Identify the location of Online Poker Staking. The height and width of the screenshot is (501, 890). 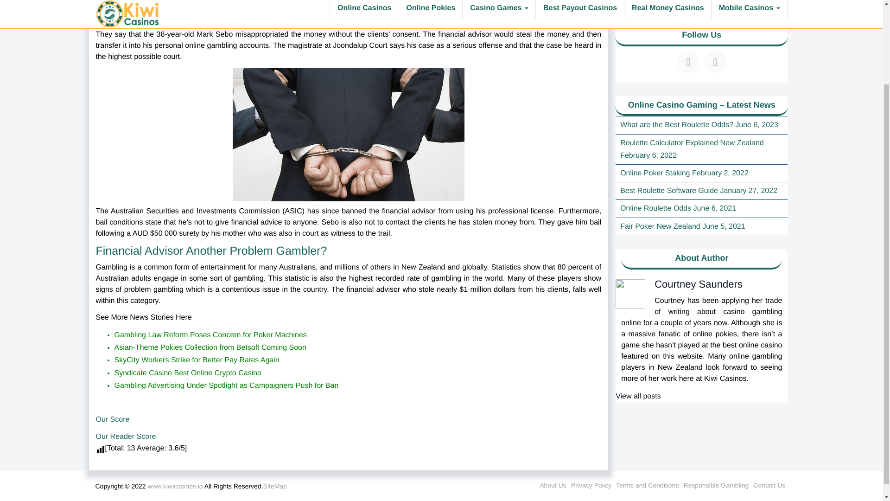
(655, 173).